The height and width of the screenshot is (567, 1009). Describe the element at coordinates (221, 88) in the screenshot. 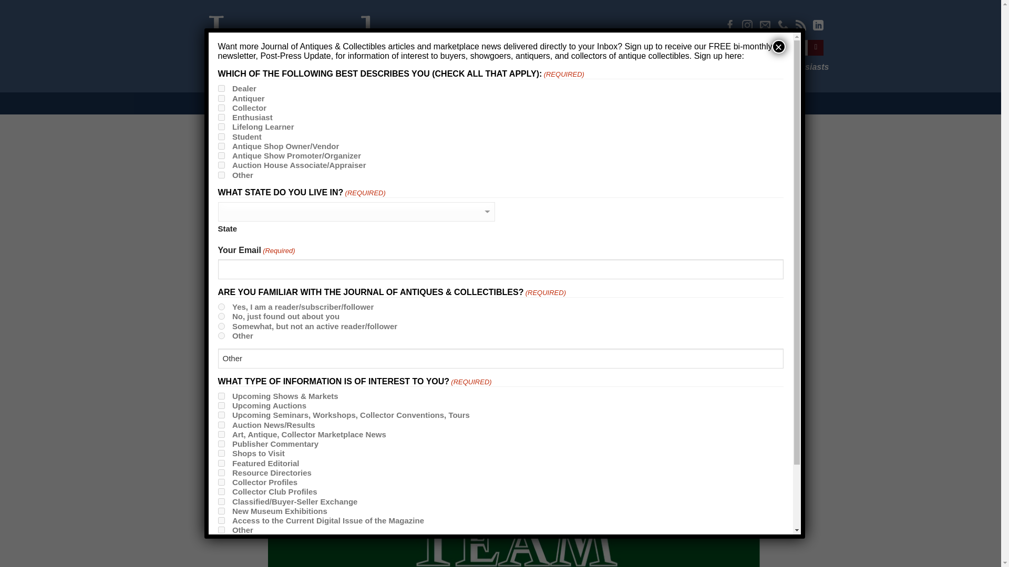

I see `Dealer` at that location.